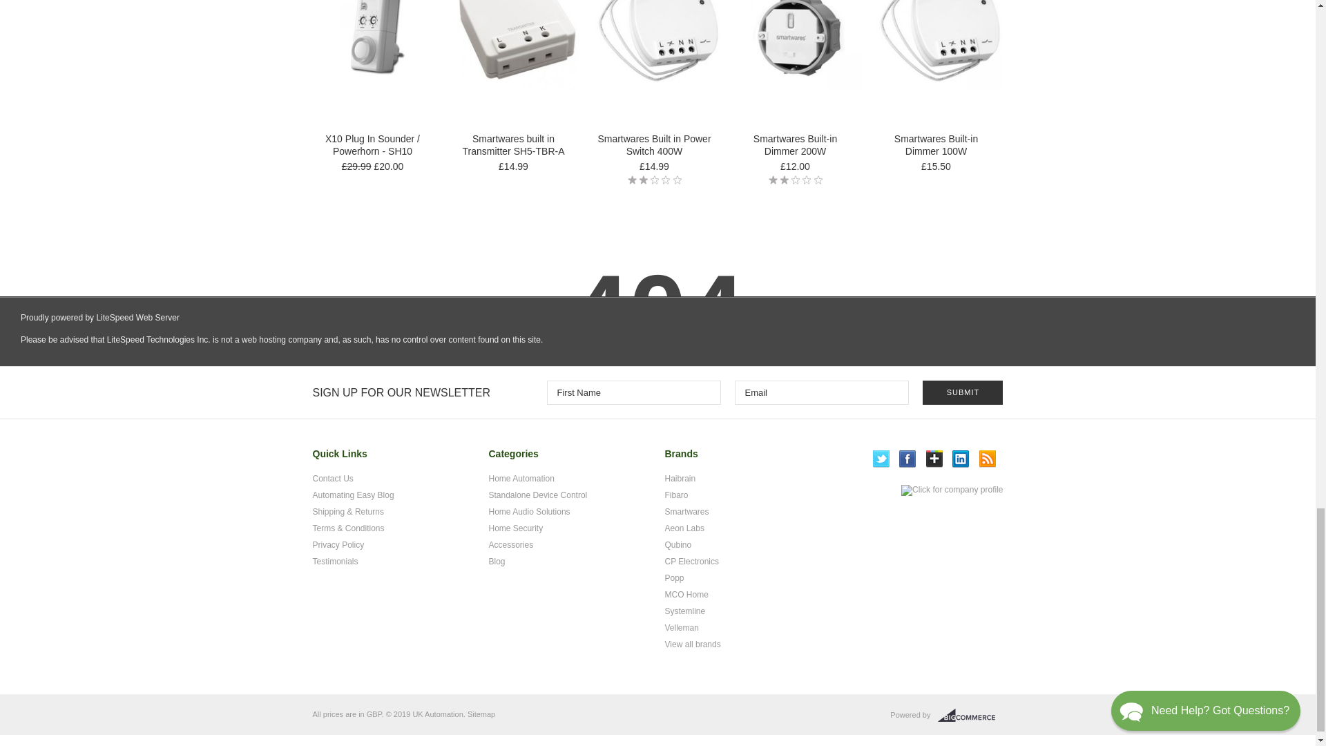 The height and width of the screenshot is (746, 1326). What do you see at coordinates (374, 714) in the screenshot?
I see `British Pounds` at bounding box center [374, 714].